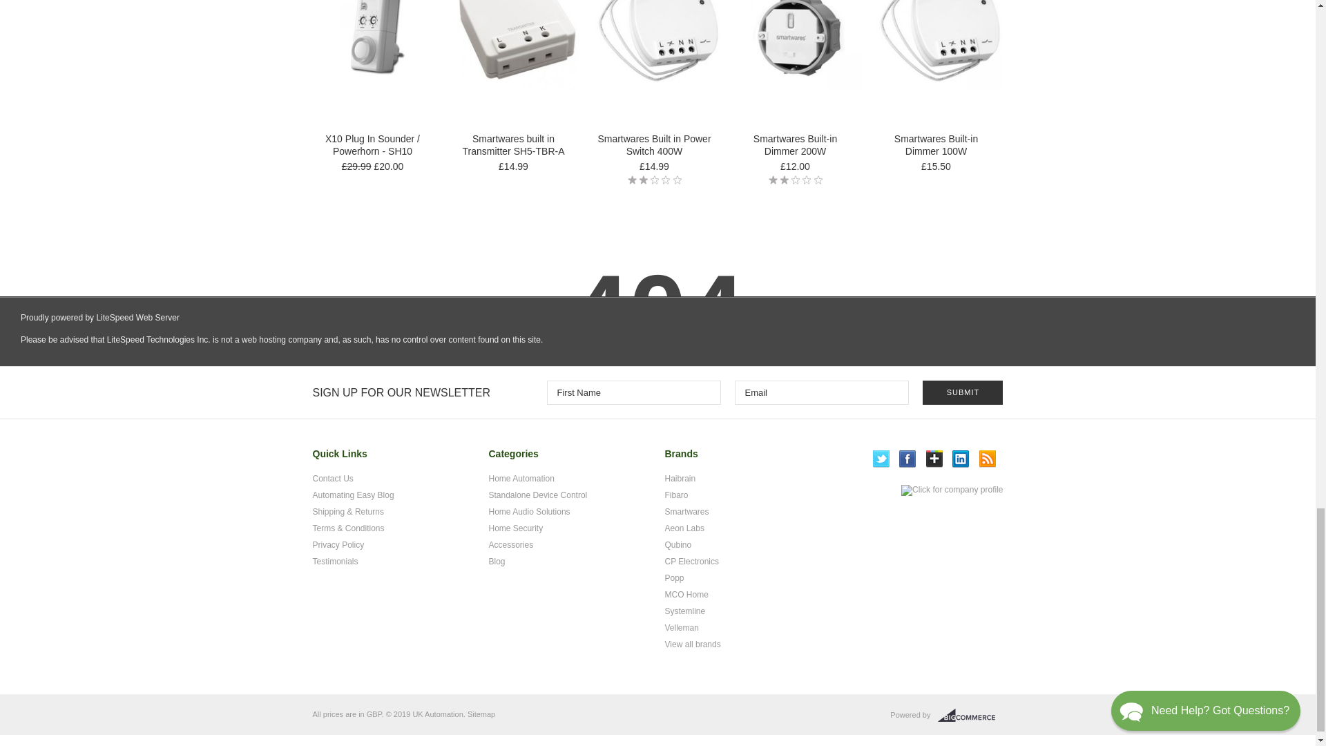 The height and width of the screenshot is (746, 1326). What do you see at coordinates (374, 714) in the screenshot?
I see `British Pounds` at bounding box center [374, 714].